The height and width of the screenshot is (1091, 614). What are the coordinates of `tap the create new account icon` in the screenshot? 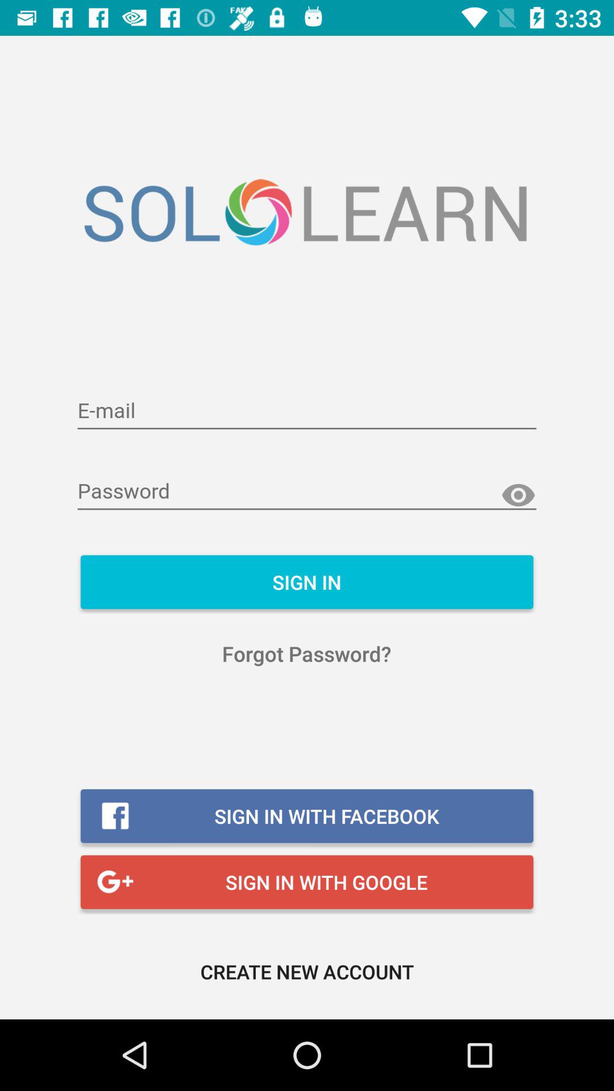 It's located at (307, 972).